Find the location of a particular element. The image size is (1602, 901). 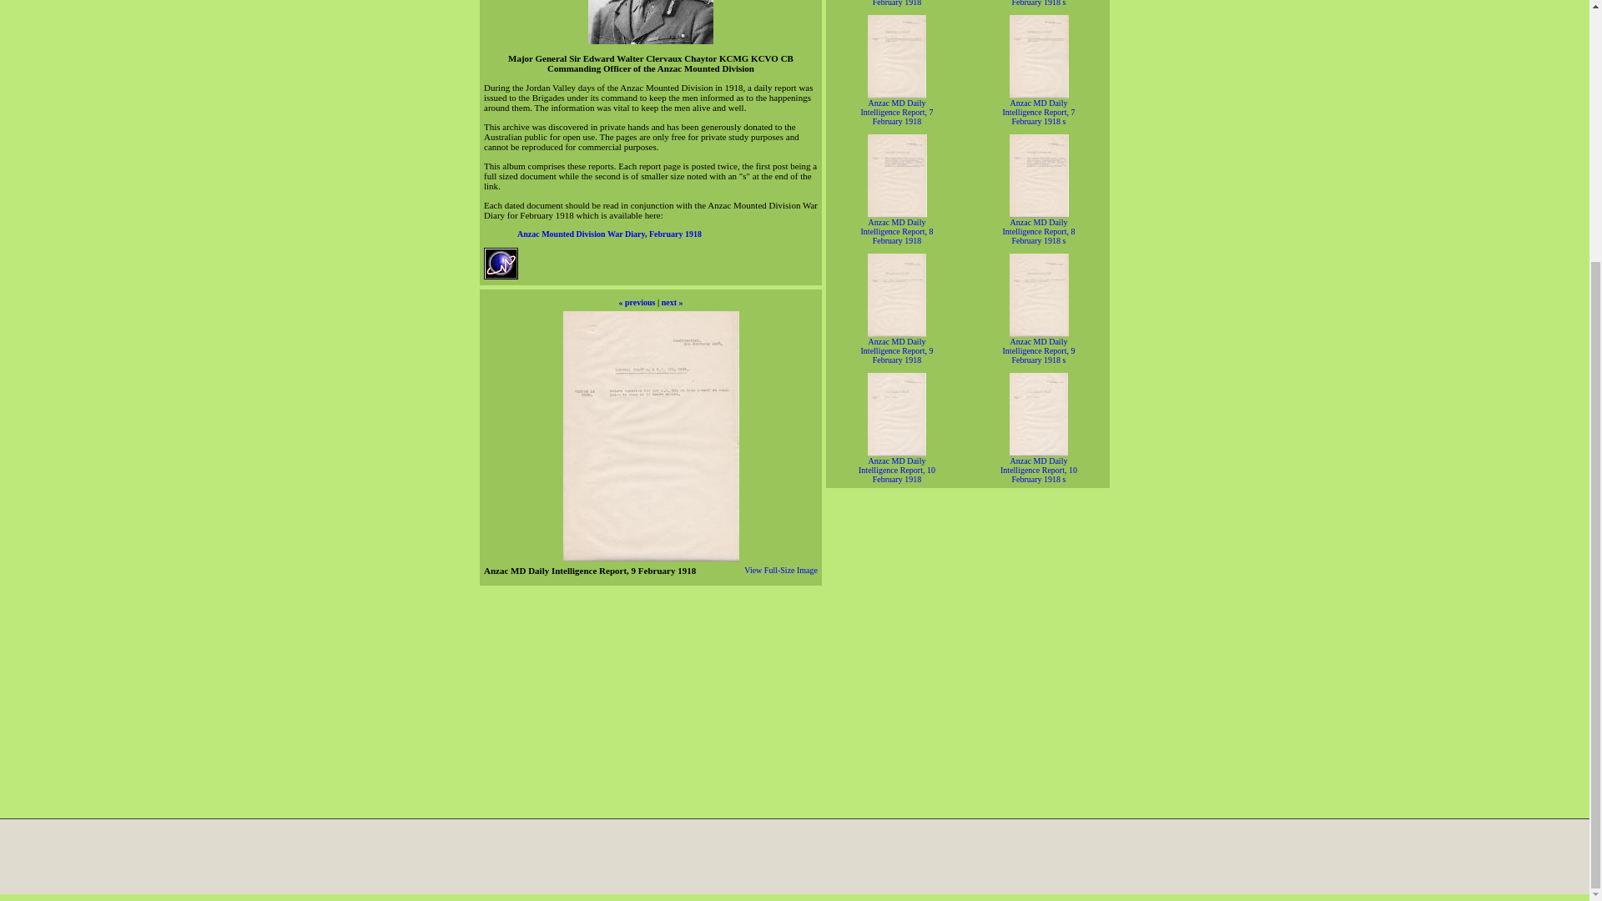

View Full-Size Image is located at coordinates (781, 571).